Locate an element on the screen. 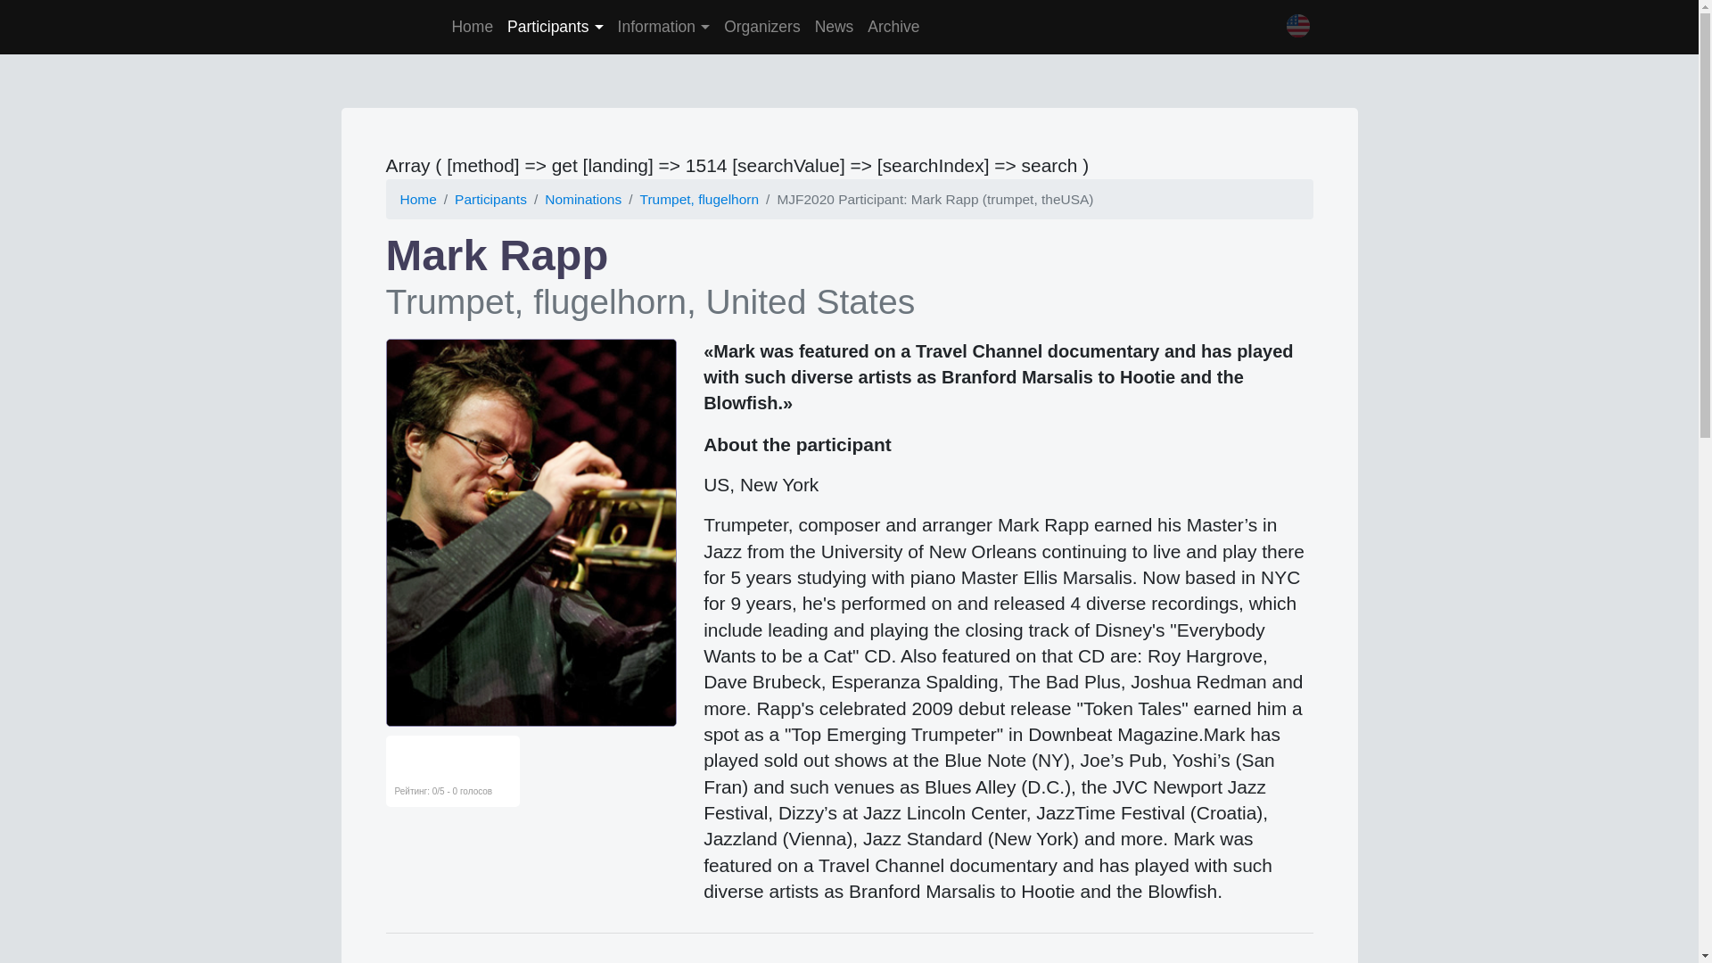 This screenshot has height=963, width=1712. Home is located at coordinates (417, 199).